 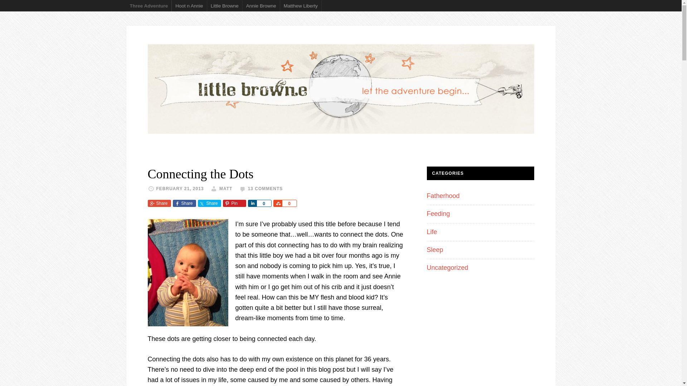 I want to click on Matthew Liberty, so click(x=301, y=6).